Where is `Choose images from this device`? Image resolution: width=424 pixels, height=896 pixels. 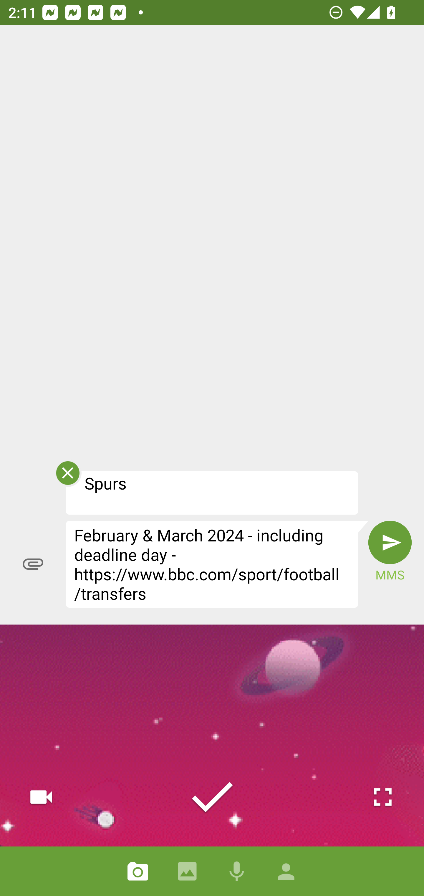
Choose images from this device is located at coordinates (187, 871).